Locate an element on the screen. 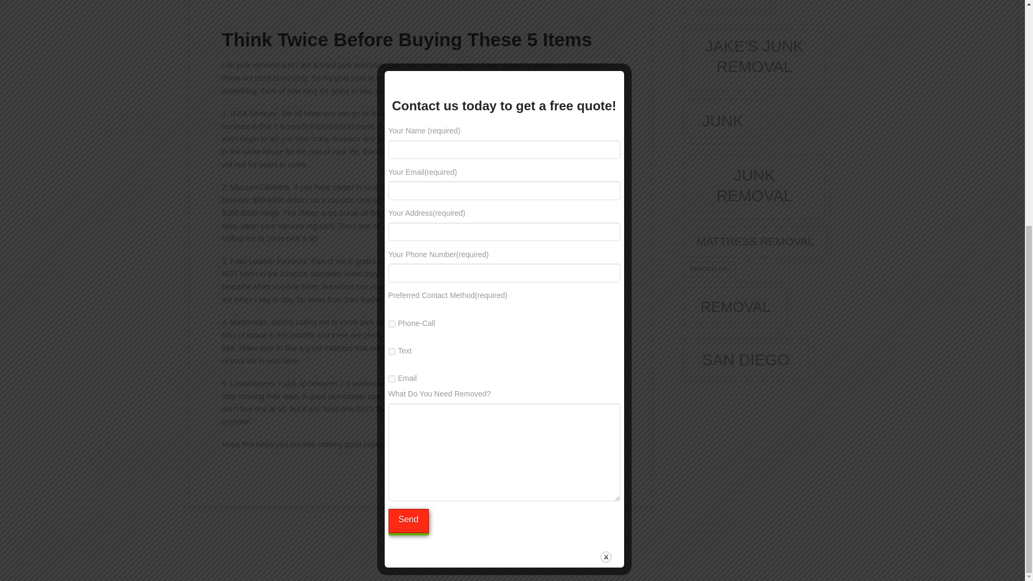 The image size is (1033, 581). PAY ONLINE is located at coordinates (541, 542).